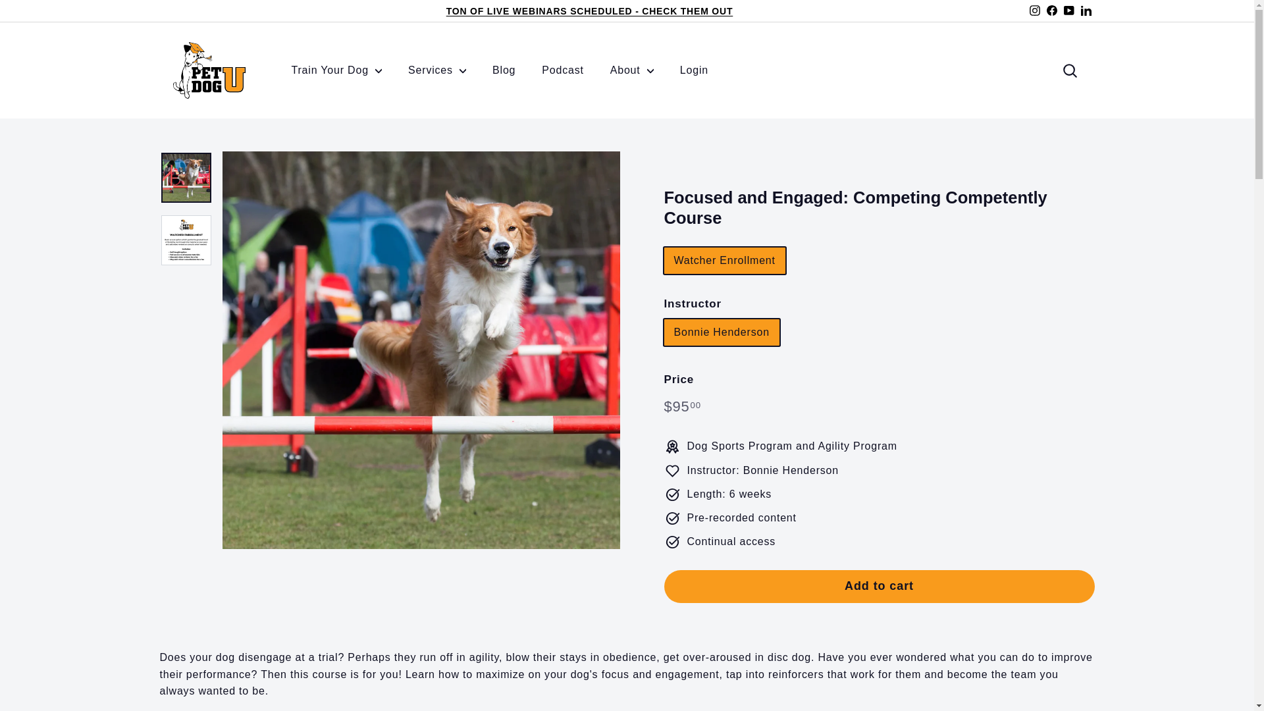  What do you see at coordinates (1035, 10) in the screenshot?
I see `instagram` at bounding box center [1035, 10].